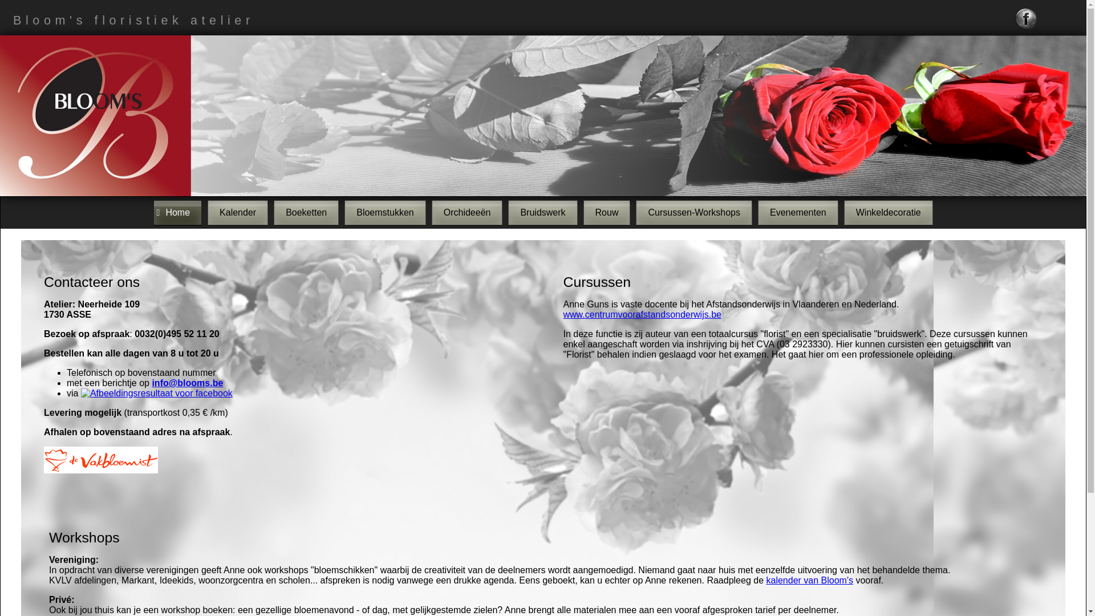 Image resolution: width=1095 pixels, height=616 pixels. I want to click on www.centrumvoorafstandsonderwijs.be, so click(642, 315).